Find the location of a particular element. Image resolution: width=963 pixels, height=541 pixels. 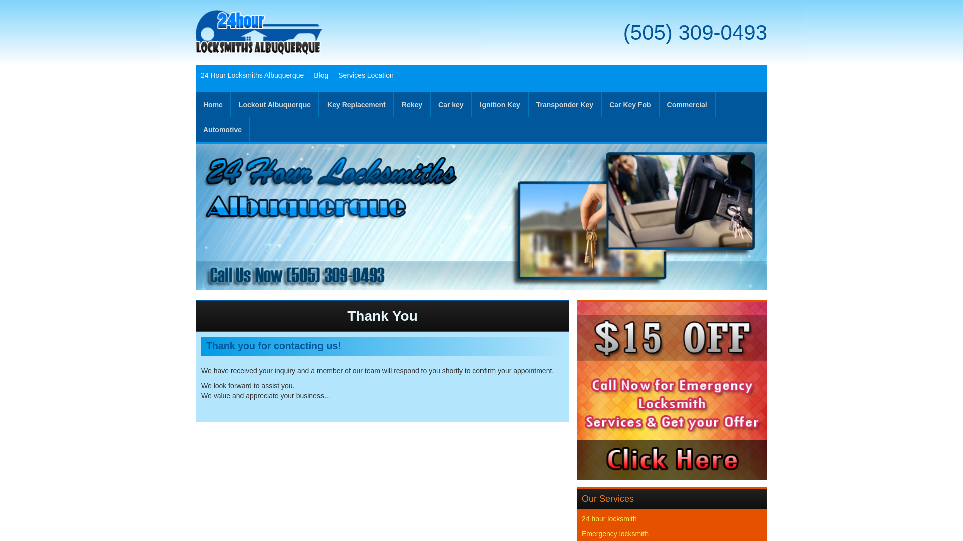

Automotive is located at coordinates (223, 130).